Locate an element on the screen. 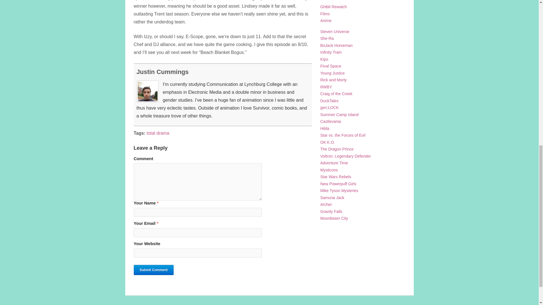 Image resolution: width=543 pixels, height=305 pixels. total drama is located at coordinates (158, 133).